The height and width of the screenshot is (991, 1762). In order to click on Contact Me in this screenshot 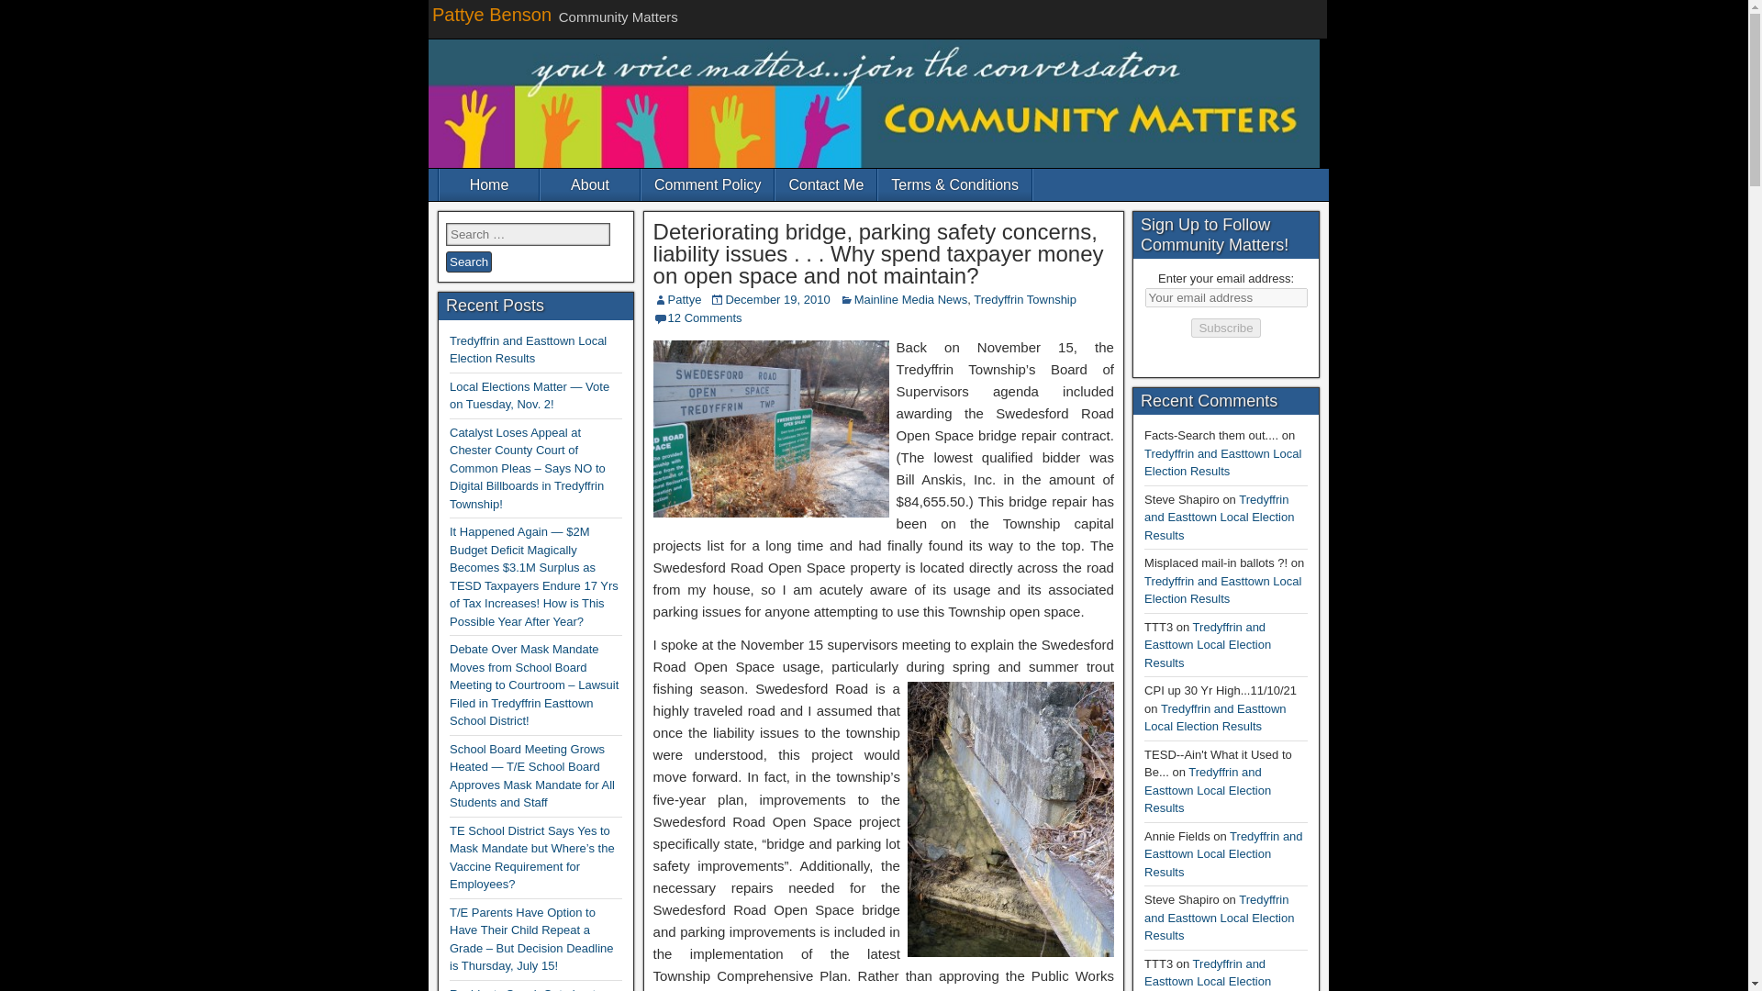, I will do `click(825, 184)`.